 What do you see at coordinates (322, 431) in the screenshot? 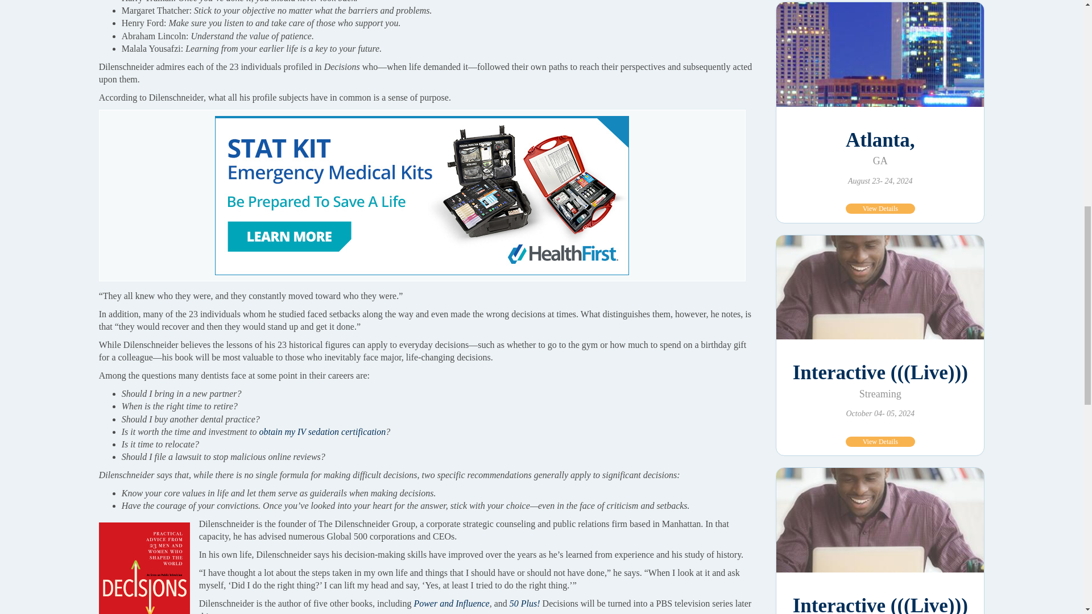
I see `obtain my IV sedation certification` at bounding box center [322, 431].